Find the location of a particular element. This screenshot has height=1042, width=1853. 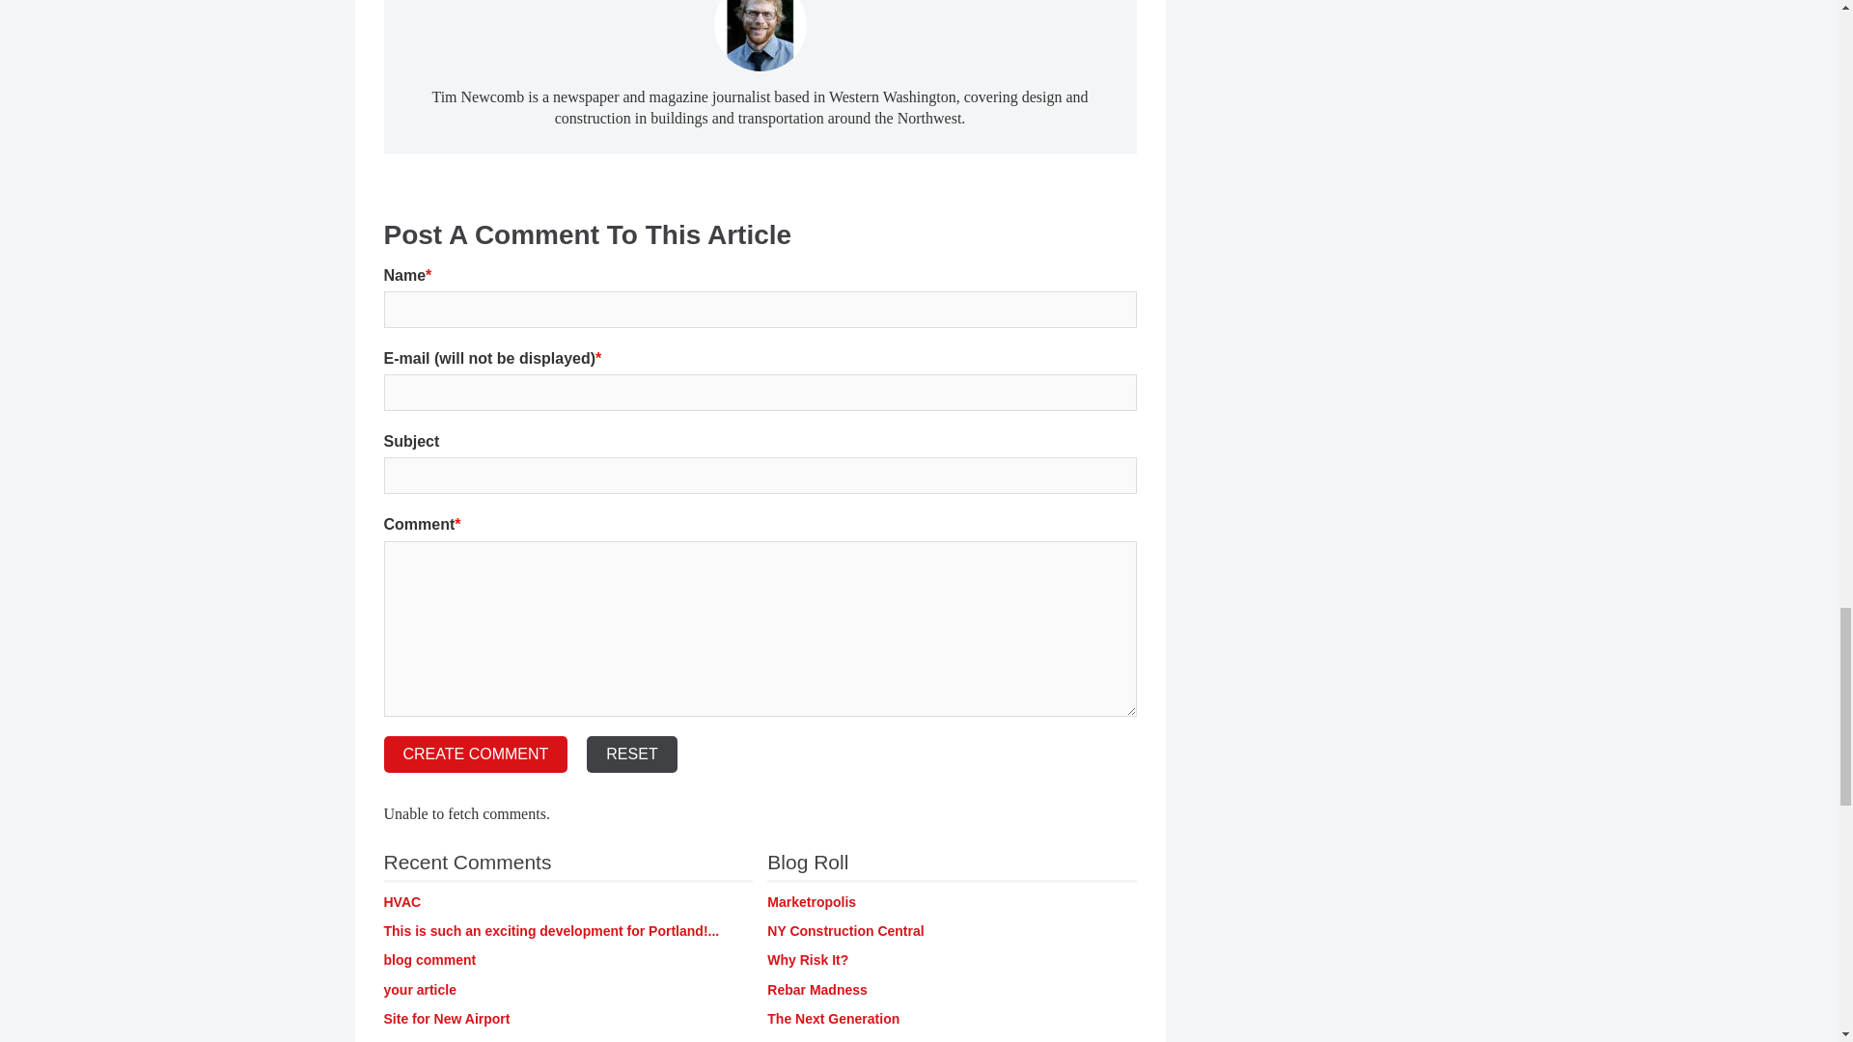

NY Construction Central is located at coordinates (844, 930).